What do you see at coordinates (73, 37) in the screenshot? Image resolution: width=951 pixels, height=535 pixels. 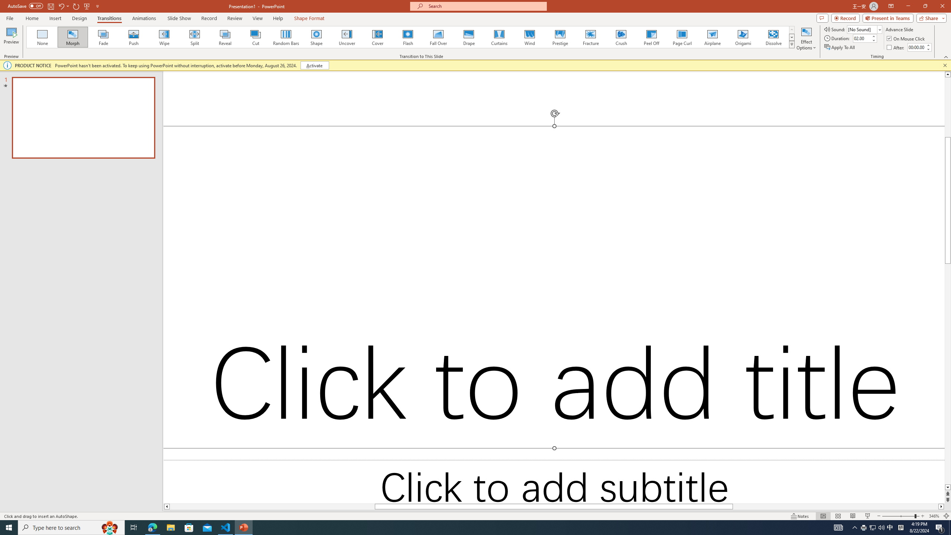 I see `Morph` at bounding box center [73, 37].